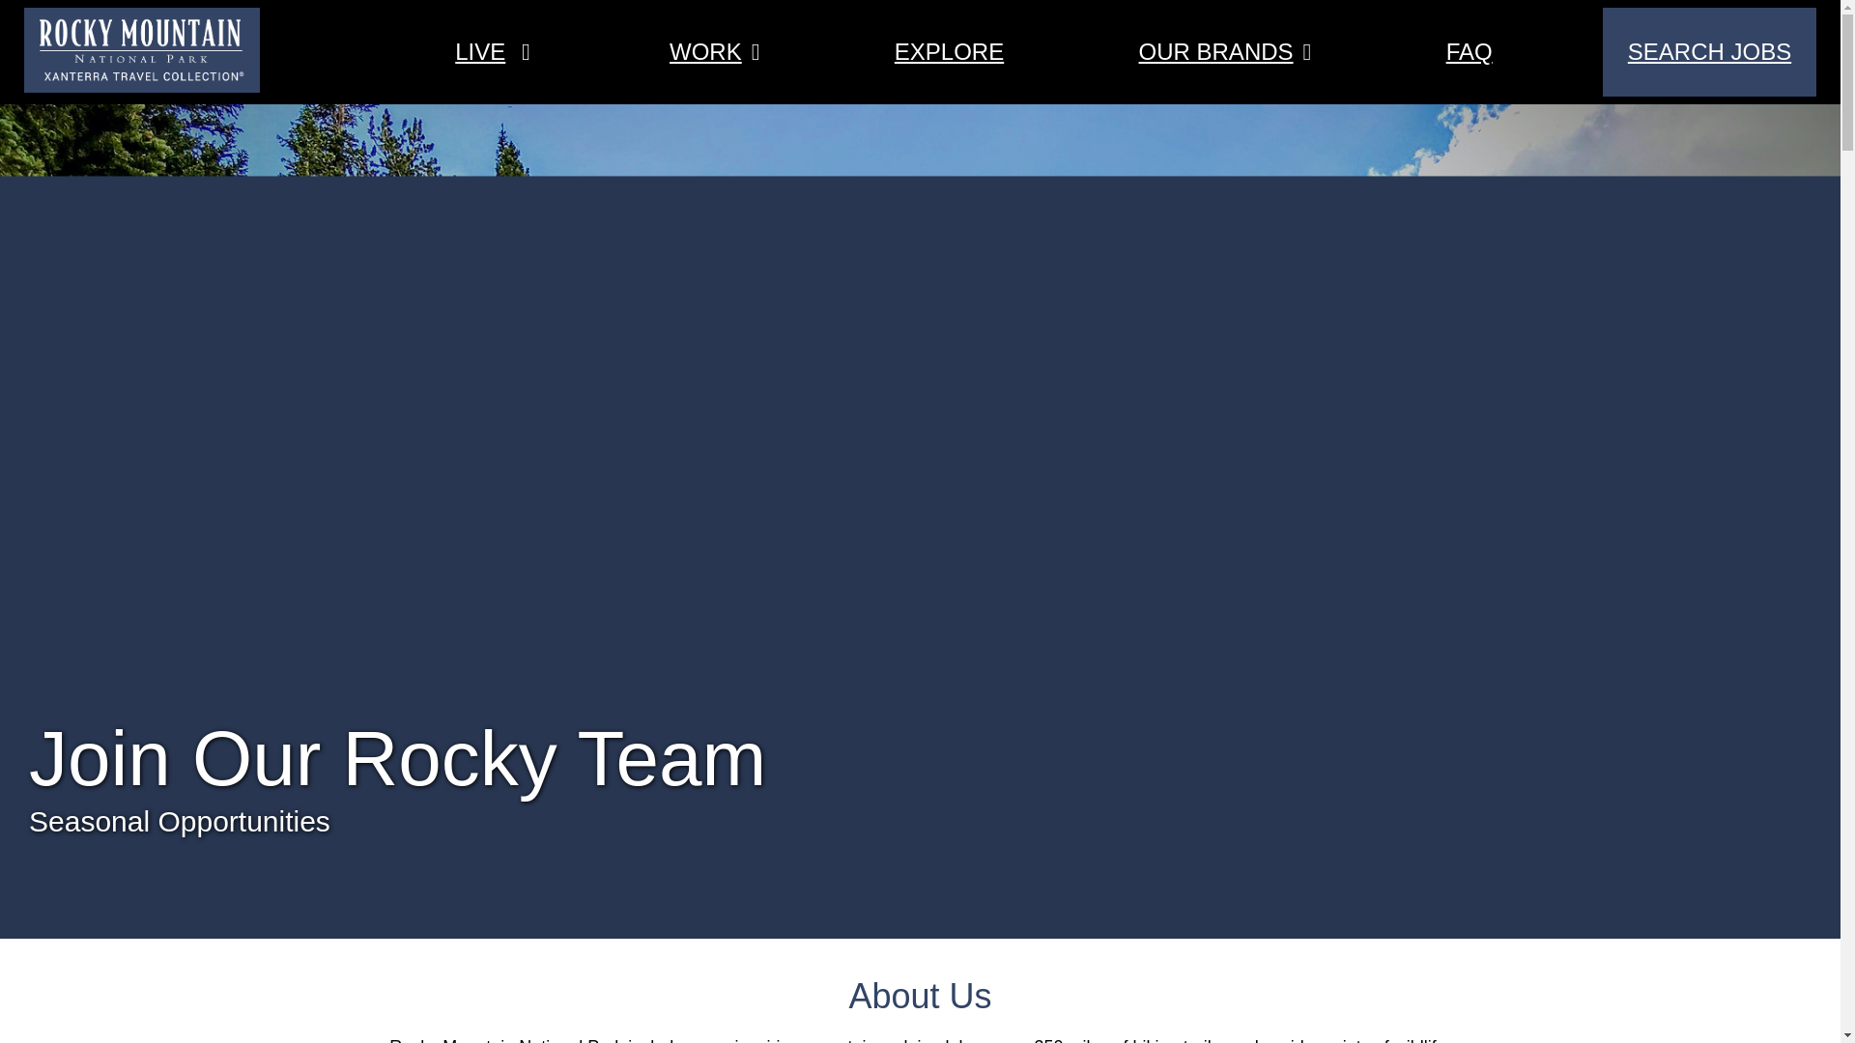 This screenshot has height=1043, width=1855. I want to click on LIVE, so click(479, 50).